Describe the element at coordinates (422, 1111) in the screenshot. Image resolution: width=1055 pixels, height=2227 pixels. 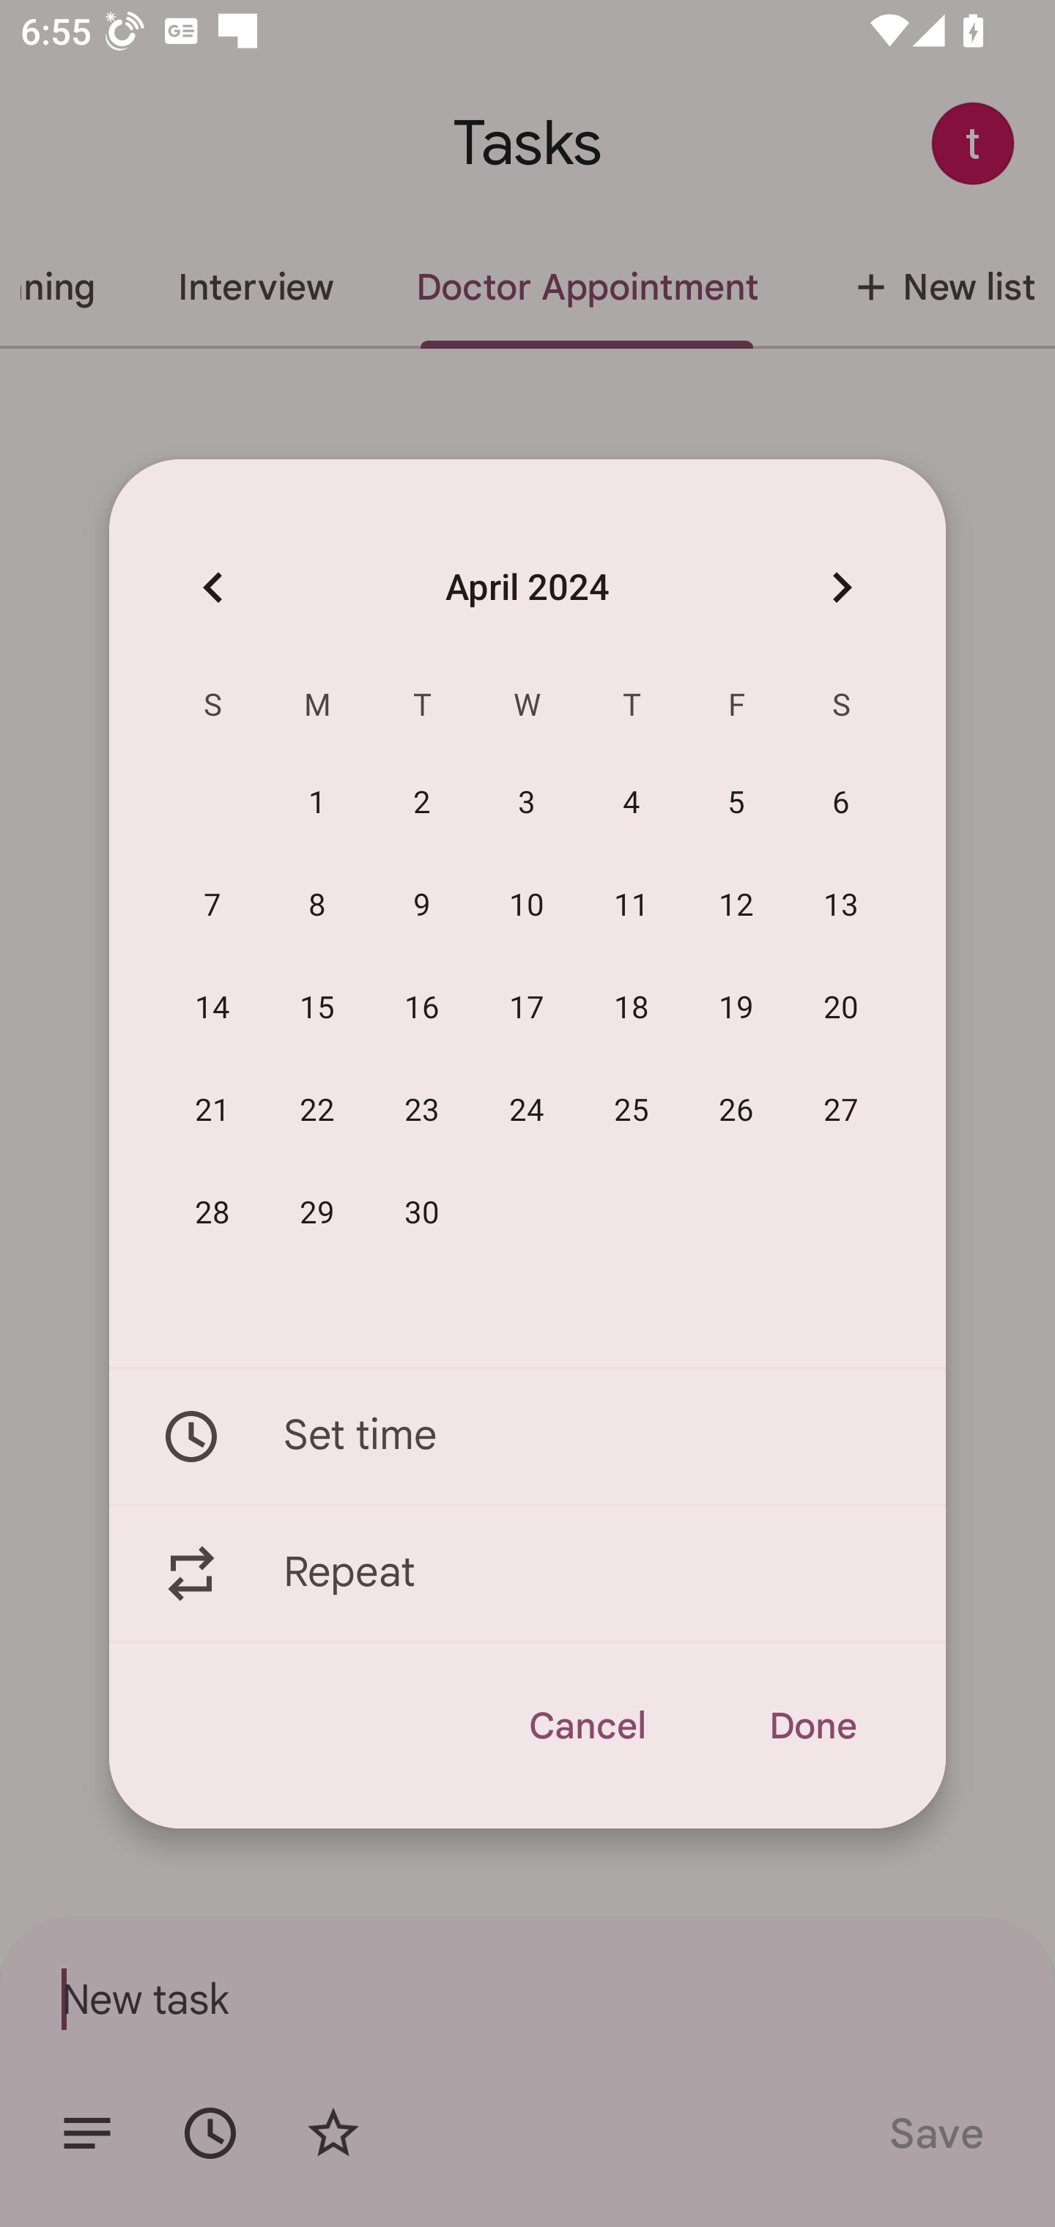
I see `23 23 April 2024` at that location.